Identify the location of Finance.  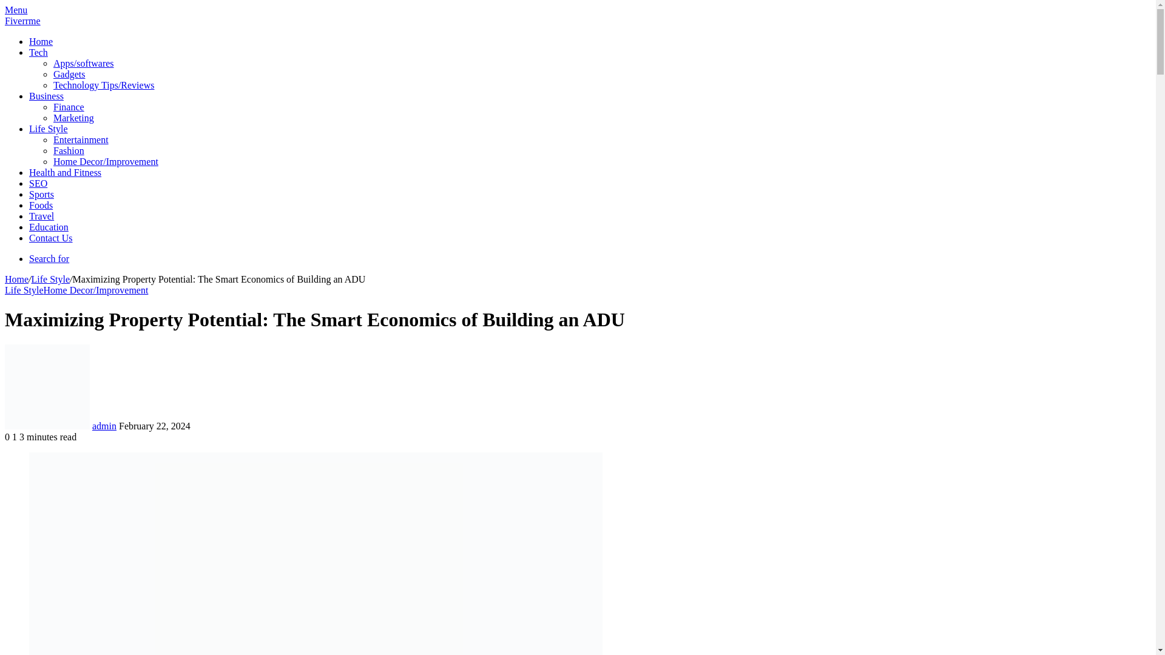
(69, 107).